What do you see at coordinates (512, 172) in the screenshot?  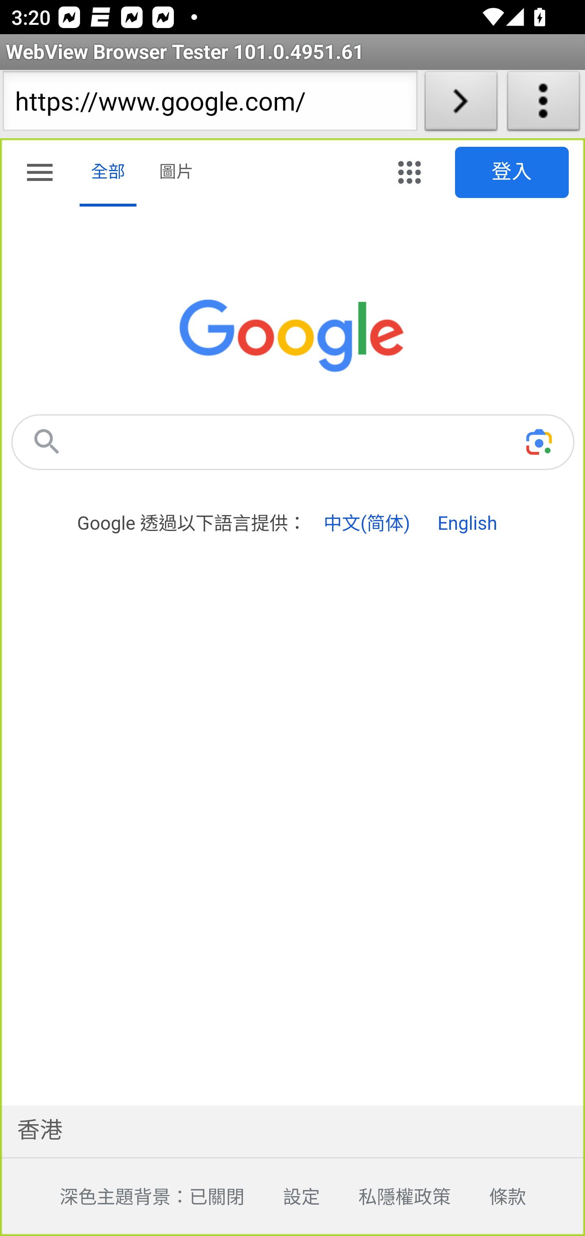 I see `登入` at bounding box center [512, 172].